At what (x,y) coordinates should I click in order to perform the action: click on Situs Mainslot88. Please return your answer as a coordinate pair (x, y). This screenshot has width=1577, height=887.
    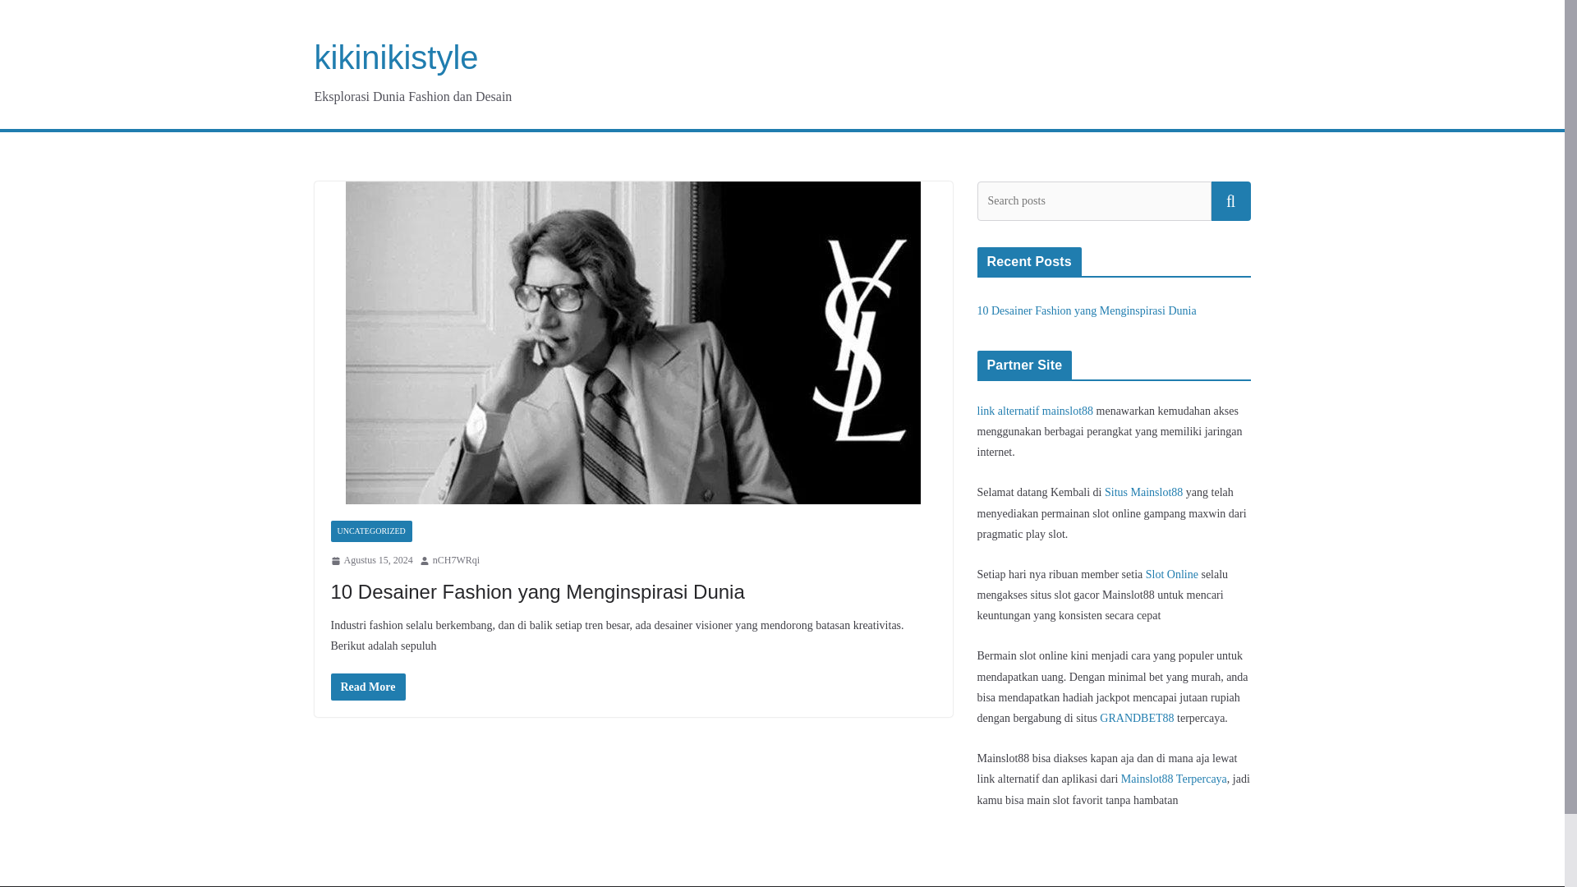
    Looking at the image, I should click on (1143, 491).